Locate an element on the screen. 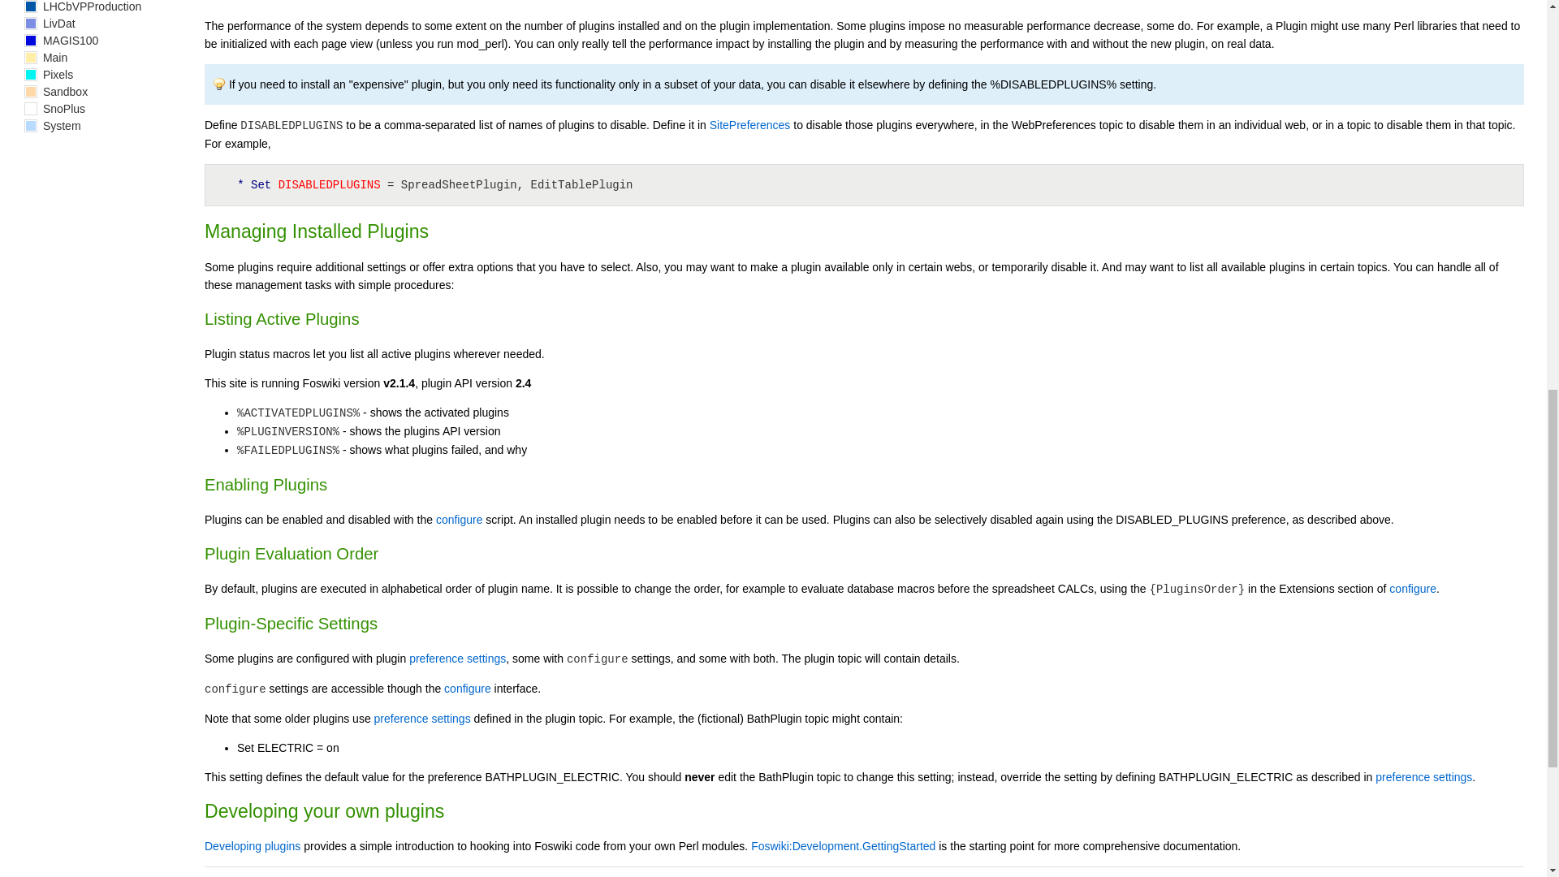 The height and width of the screenshot is (877, 1559). SitePreferences is located at coordinates (749, 125).